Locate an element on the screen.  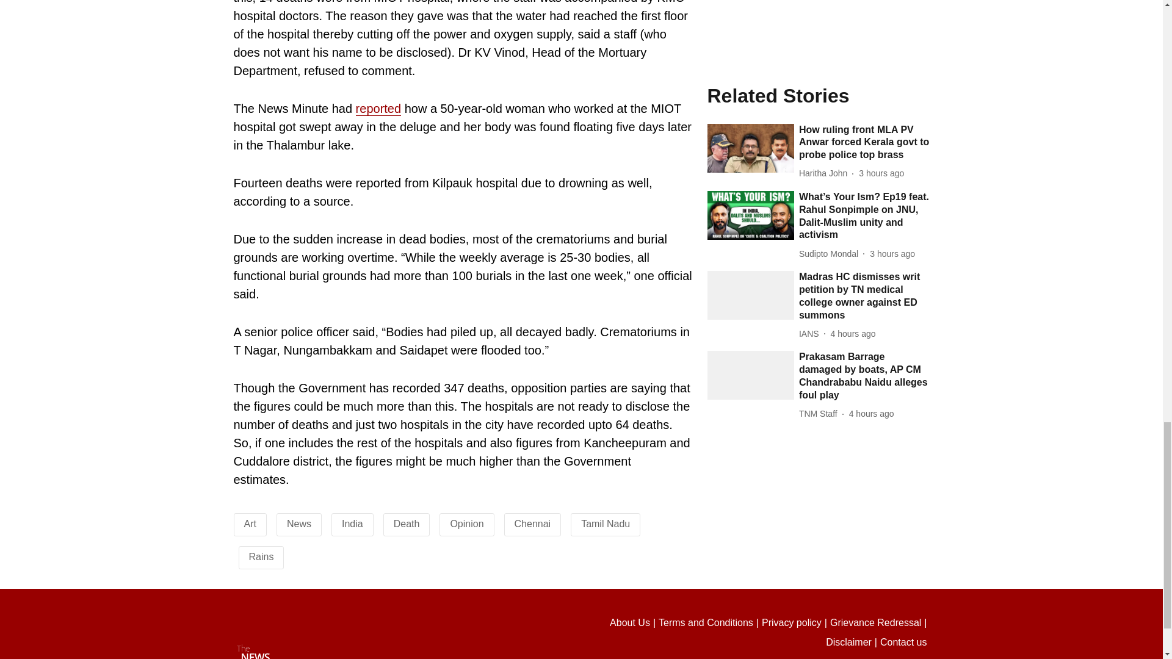
News is located at coordinates (299, 524).